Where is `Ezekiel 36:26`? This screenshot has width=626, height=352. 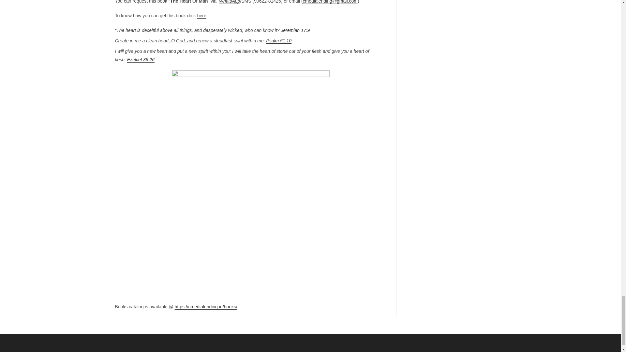
Ezekiel 36:26 is located at coordinates (141, 59).